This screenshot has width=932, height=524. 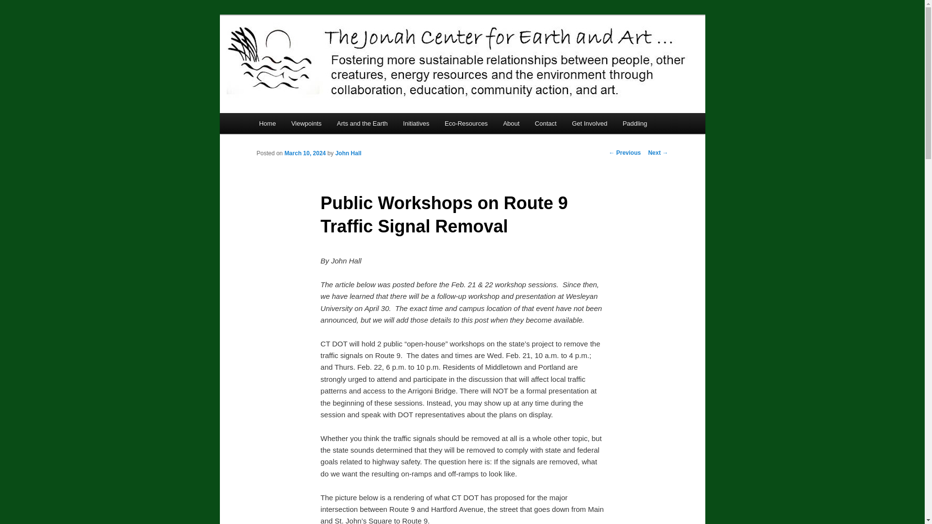 I want to click on 3:15 pm, so click(x=305, y=153).